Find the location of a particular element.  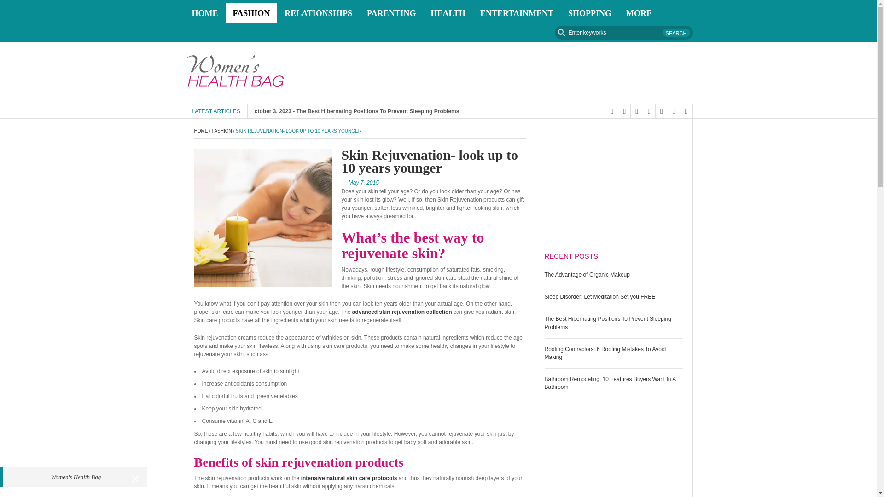

PARENTING is located at coordinates (391, 13).